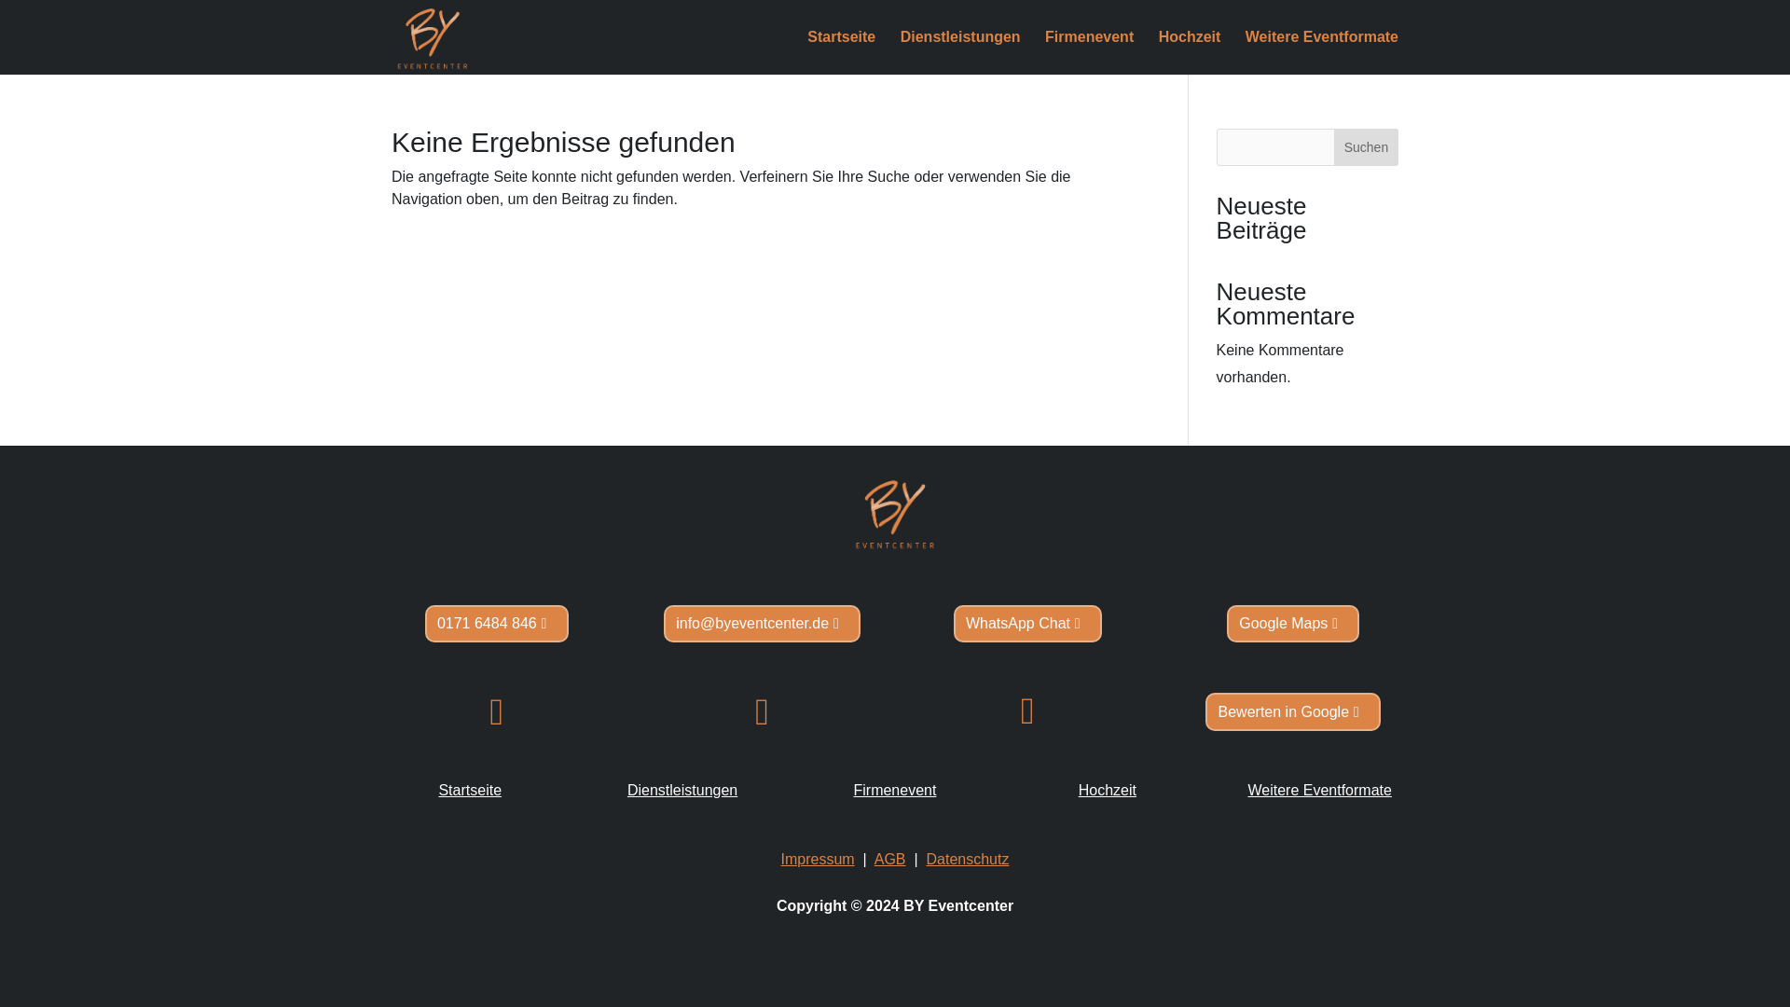 The image size is (1790, 1007). What do you see at coordinates (1322, 52) in the screenshot?
I see `Weitere Eventformate` at bounding box center [1322, 52].